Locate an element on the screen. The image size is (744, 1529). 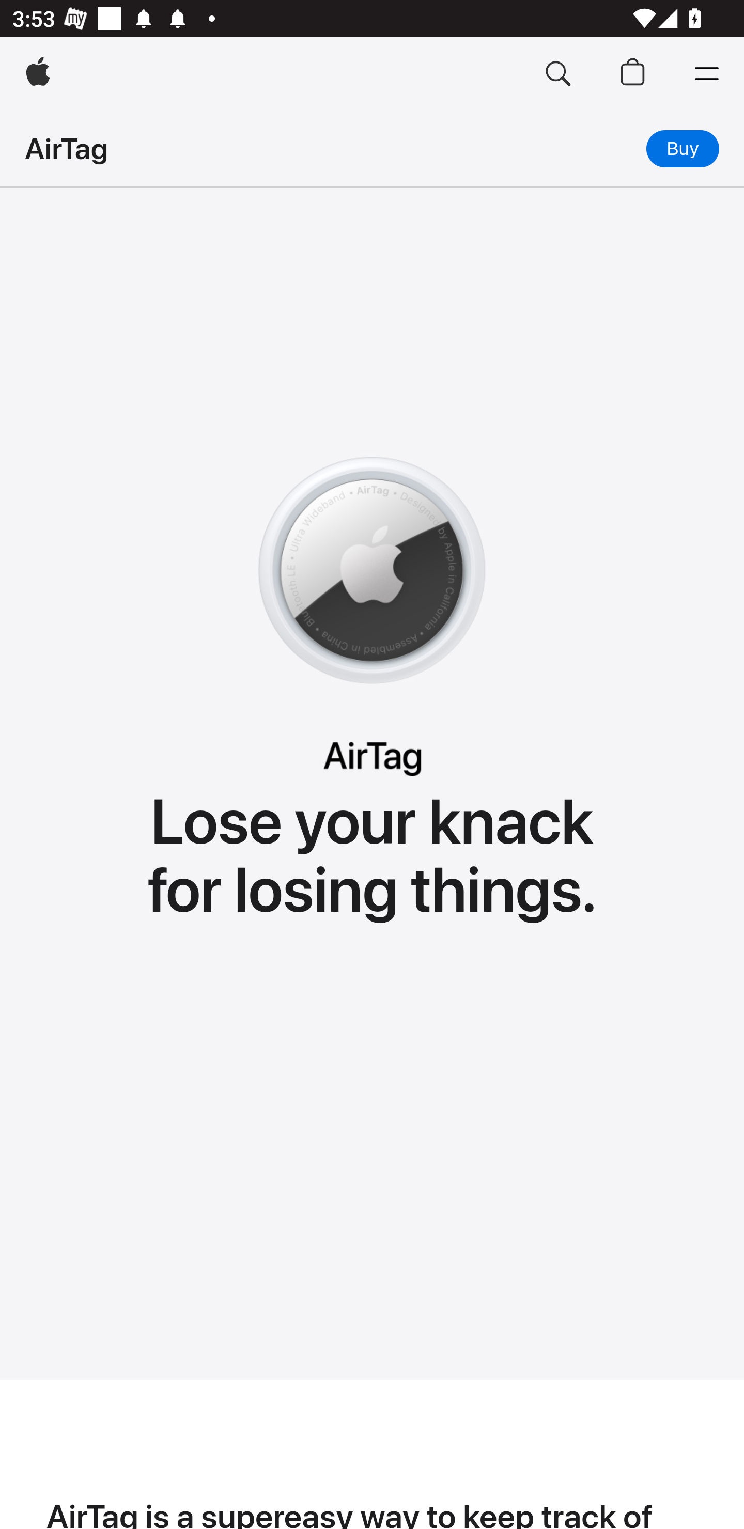
Menu is located at coordinates (707, 74).